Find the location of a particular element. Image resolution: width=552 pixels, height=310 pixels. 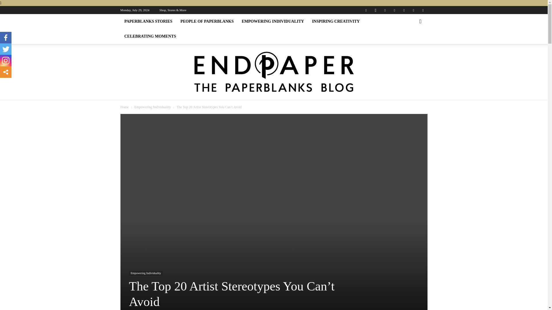

Twitter is located at coordinates (413, 10).